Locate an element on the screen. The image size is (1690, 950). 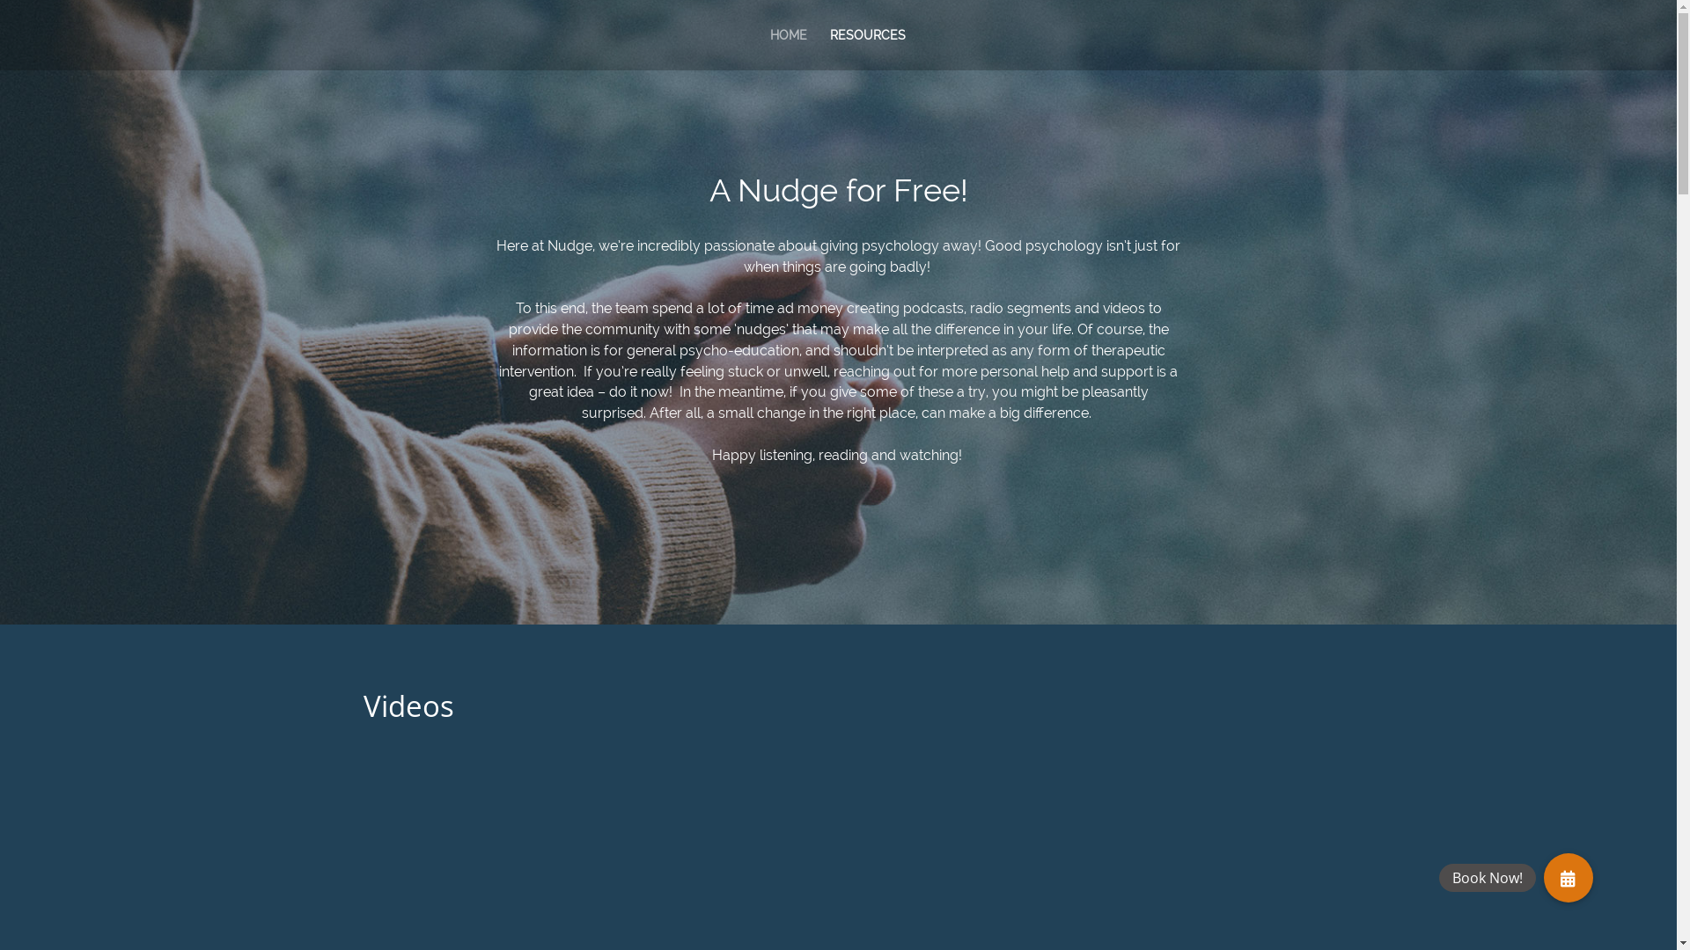
HOME is located at coordinates (788, 49).